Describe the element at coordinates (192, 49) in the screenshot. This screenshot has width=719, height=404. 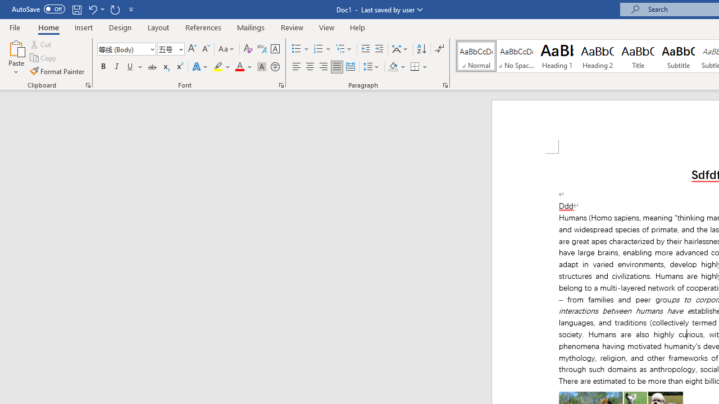
I see `Grow Font` at that location.